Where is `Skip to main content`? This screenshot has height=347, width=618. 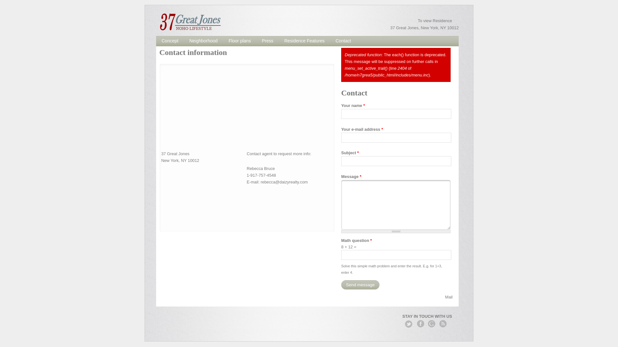 Skip to main content is located at coordinates (19, 5).